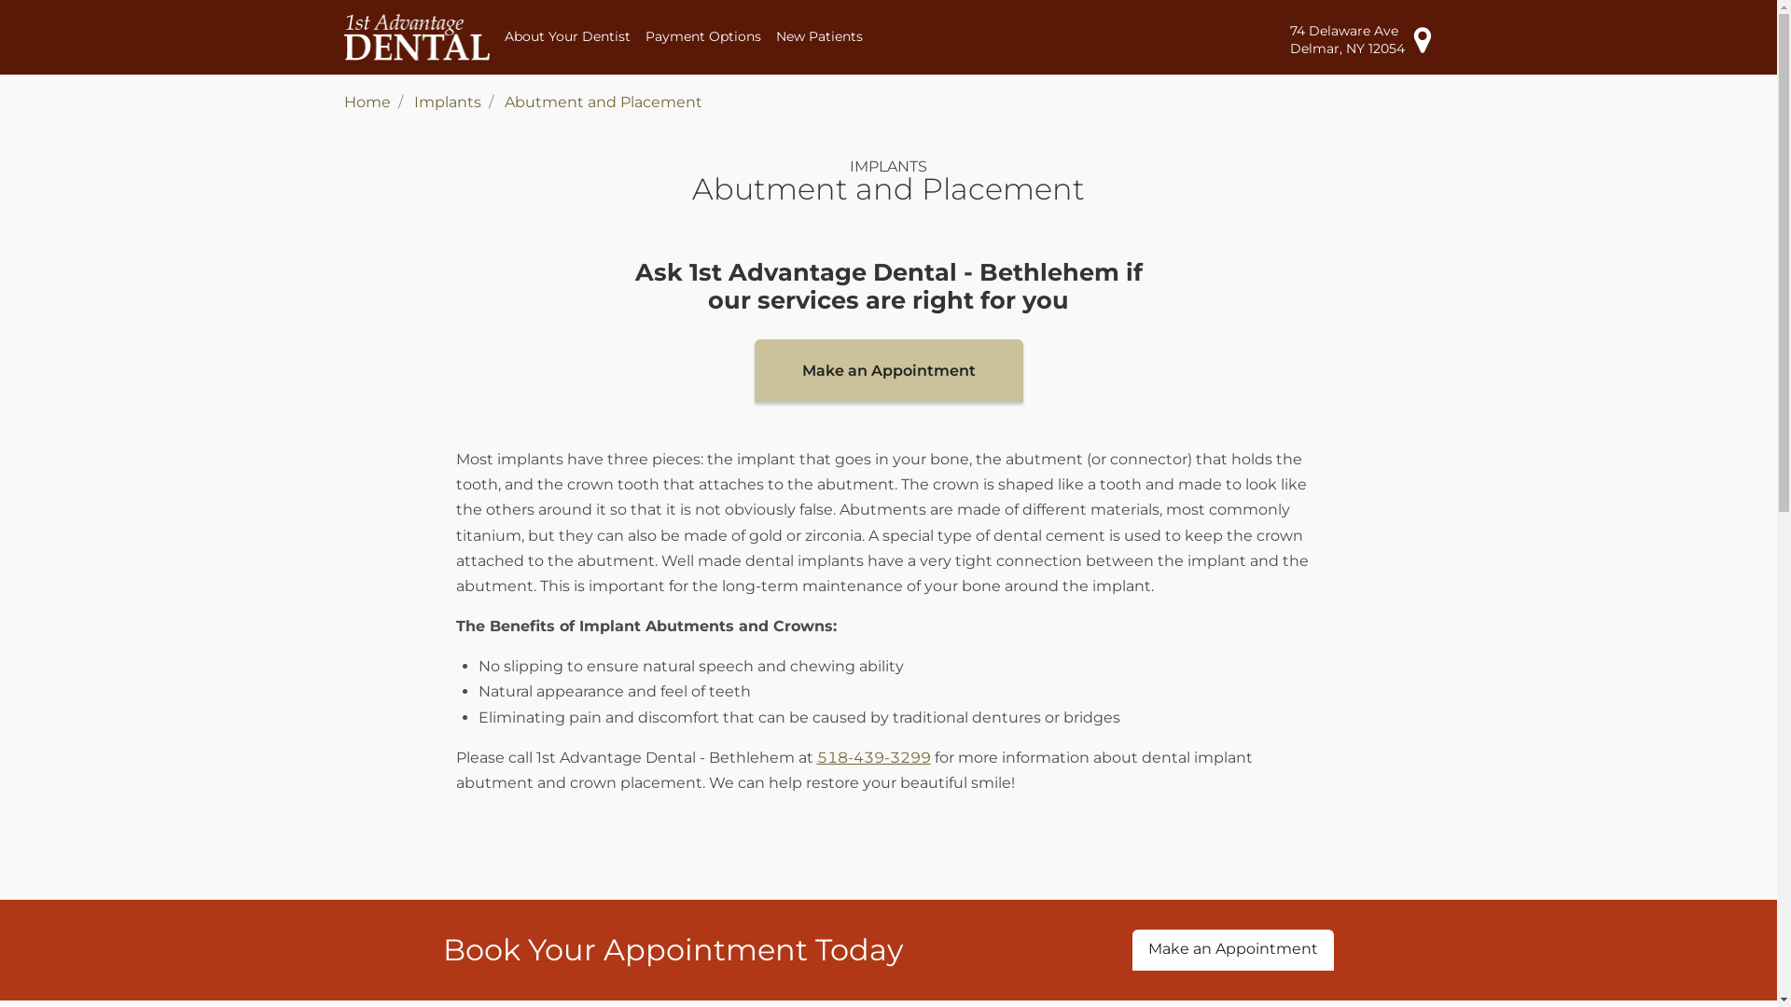 The width and height of the screenshot is (1791, 1007). What do you see at coordinates (367, 103) in the screenshot?
I see `Home` at bounding box center [367, 103].